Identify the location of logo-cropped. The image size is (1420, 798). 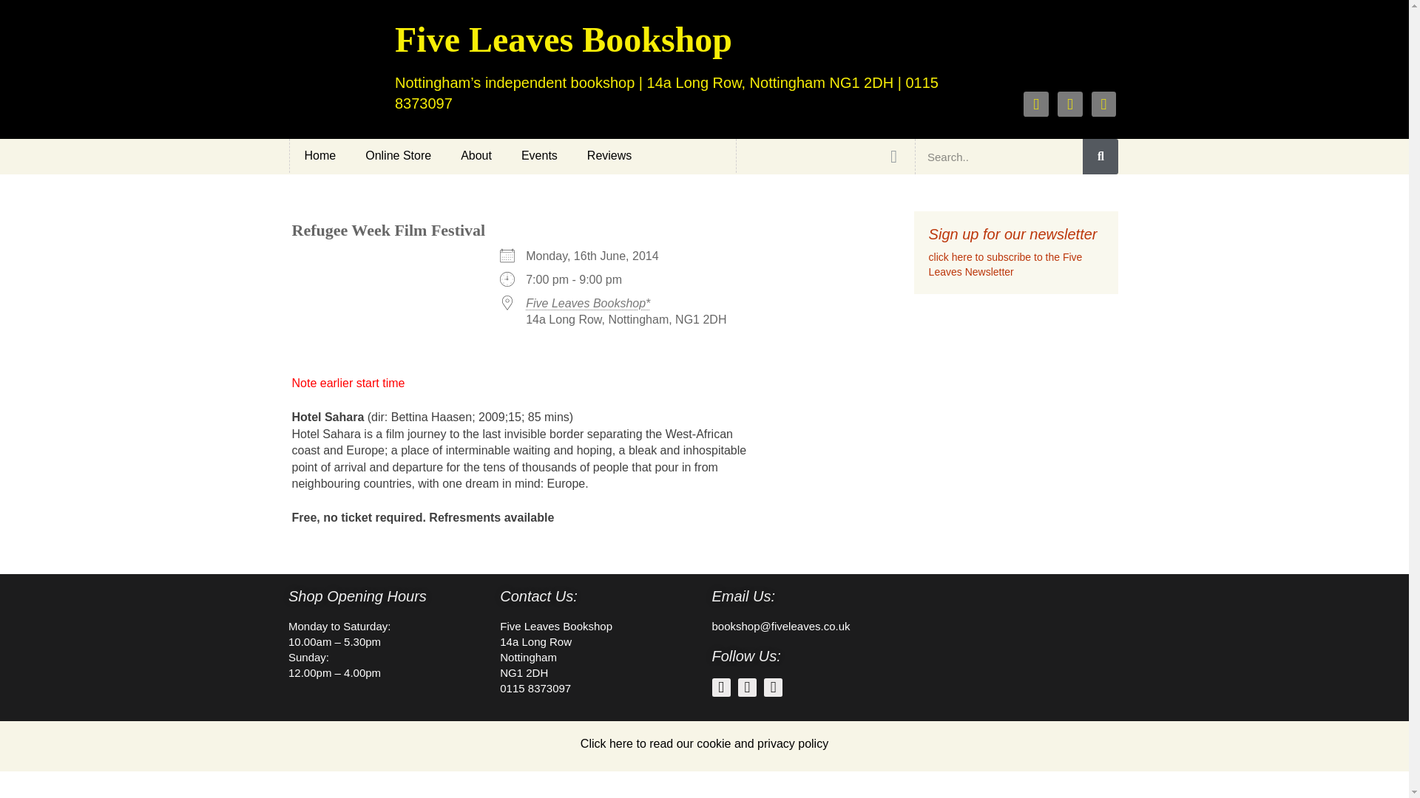
(339, 69).